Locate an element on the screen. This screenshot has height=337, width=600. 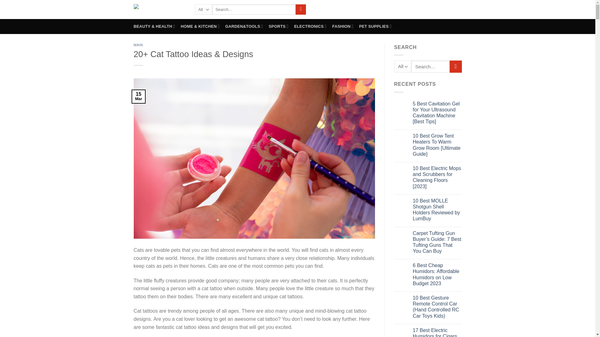
Cart is located at coordinates (445, 9).